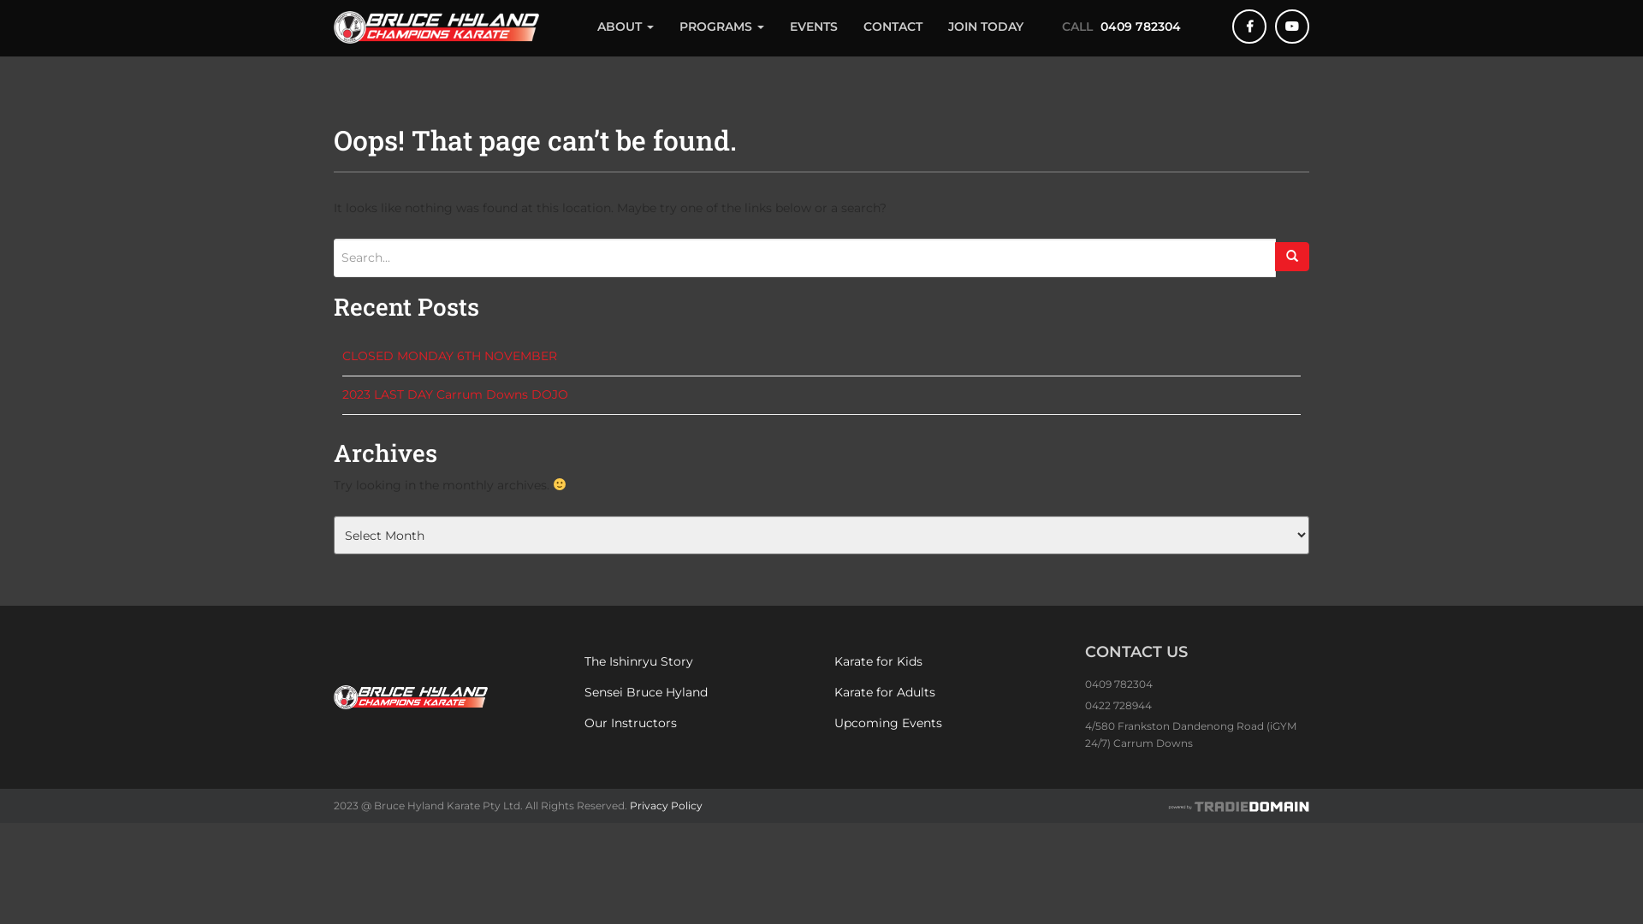 Image resolution: width=1643 pixels, height=924 pixels. I want to click on 2023 LAST DAY Carrum Downs DOJO, so click(455, 394).